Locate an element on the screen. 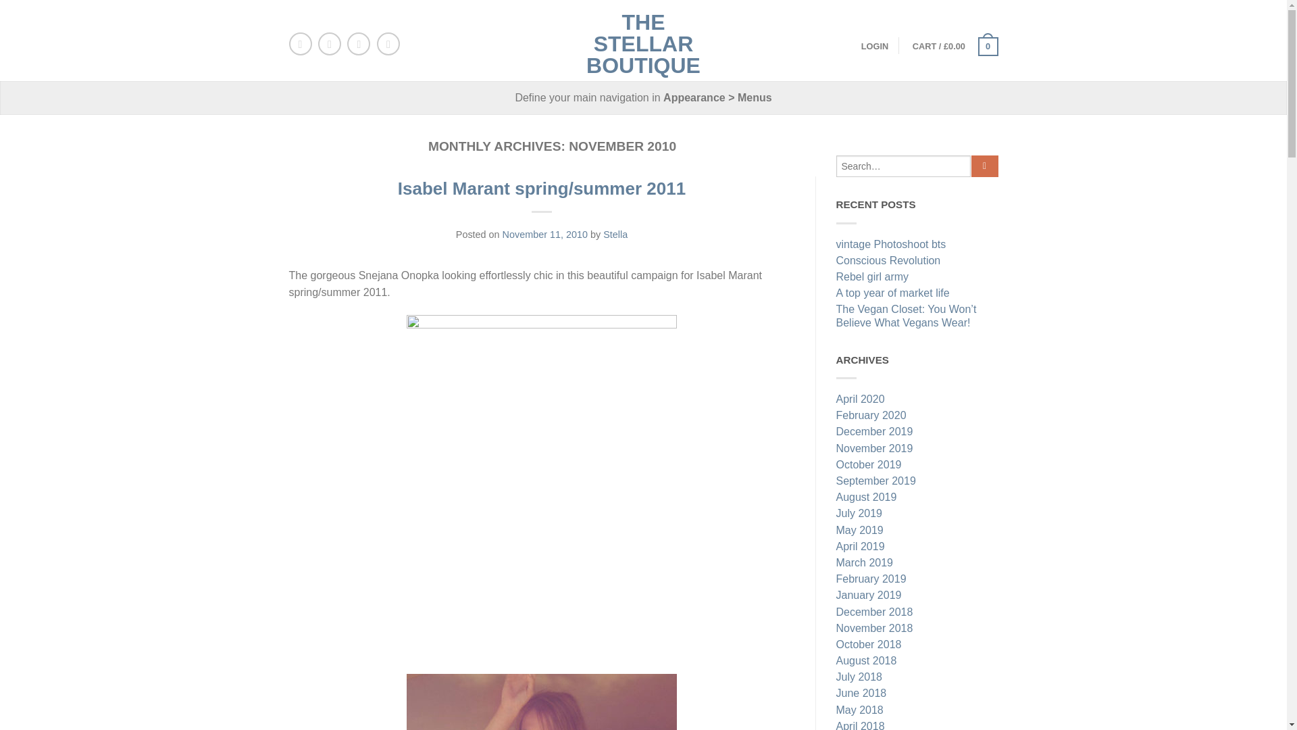  November 11, 2010 is located at coordinates (544, 235).